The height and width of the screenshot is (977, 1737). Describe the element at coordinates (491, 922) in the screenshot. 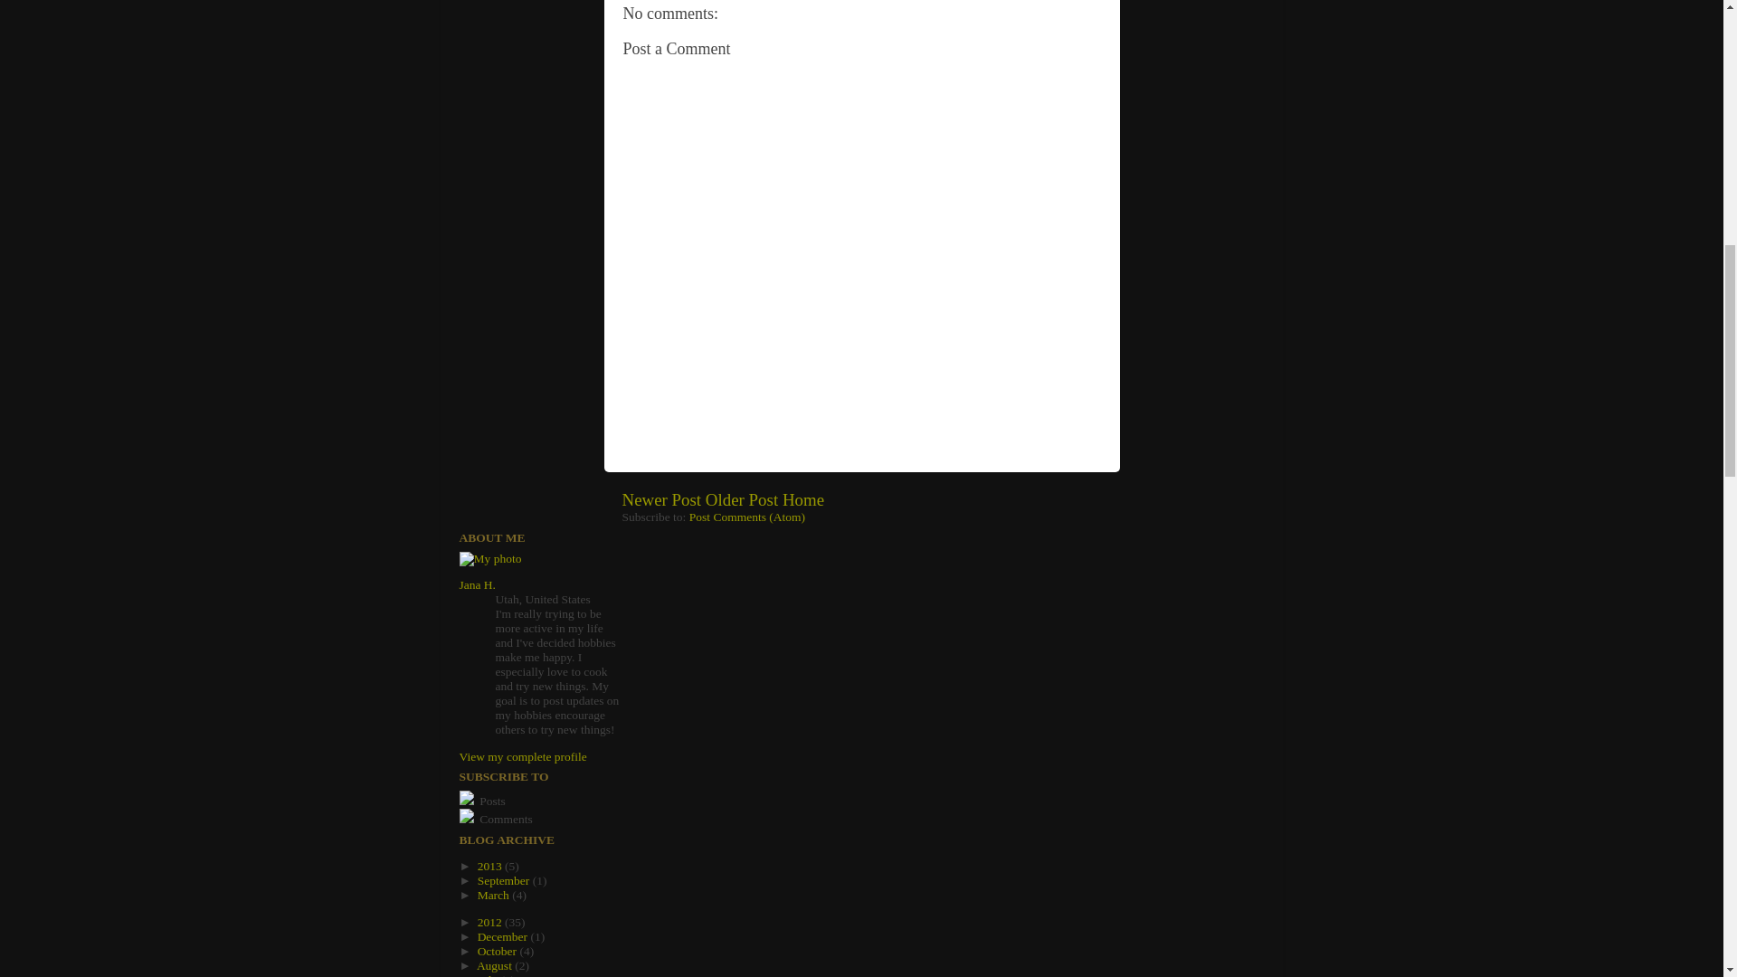

I see `2012` at that location.